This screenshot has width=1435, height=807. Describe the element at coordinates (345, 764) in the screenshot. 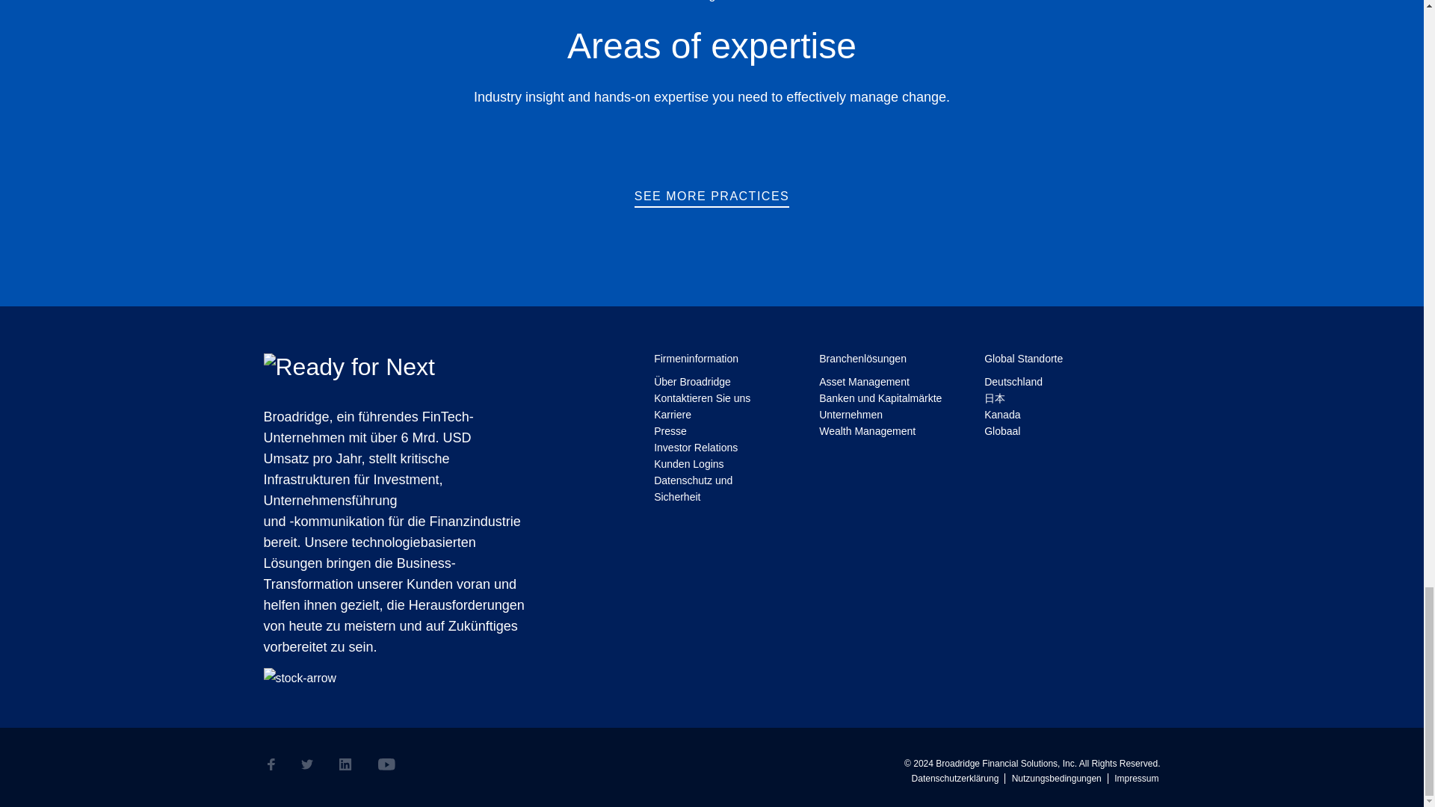

I see `Linkedin Icon` at that location.